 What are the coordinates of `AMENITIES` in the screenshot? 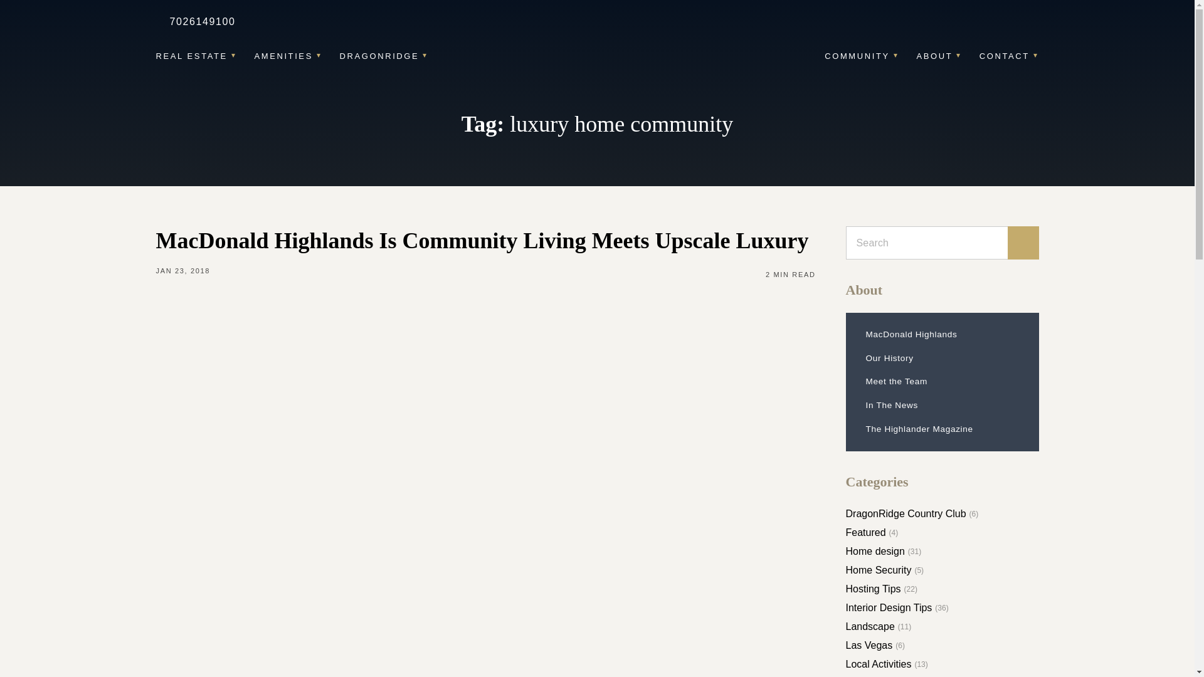 It's located at (287, 56).